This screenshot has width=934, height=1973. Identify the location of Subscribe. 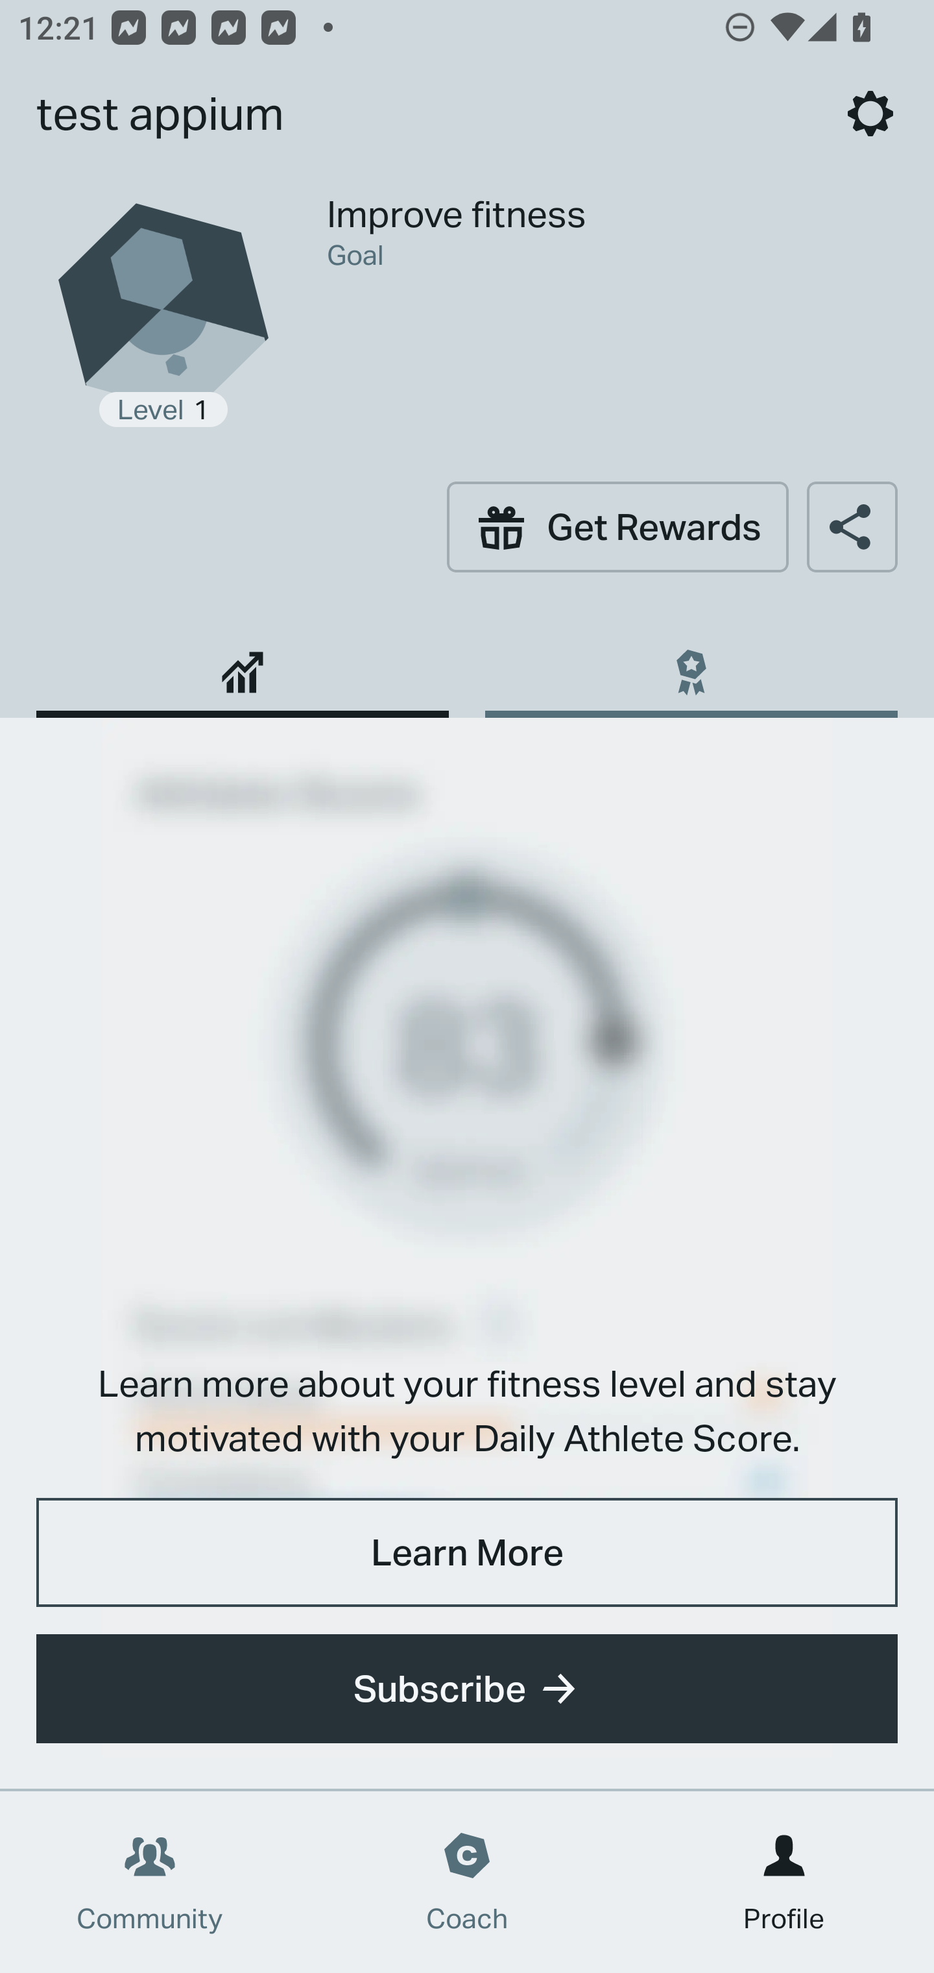
(467, 1689).